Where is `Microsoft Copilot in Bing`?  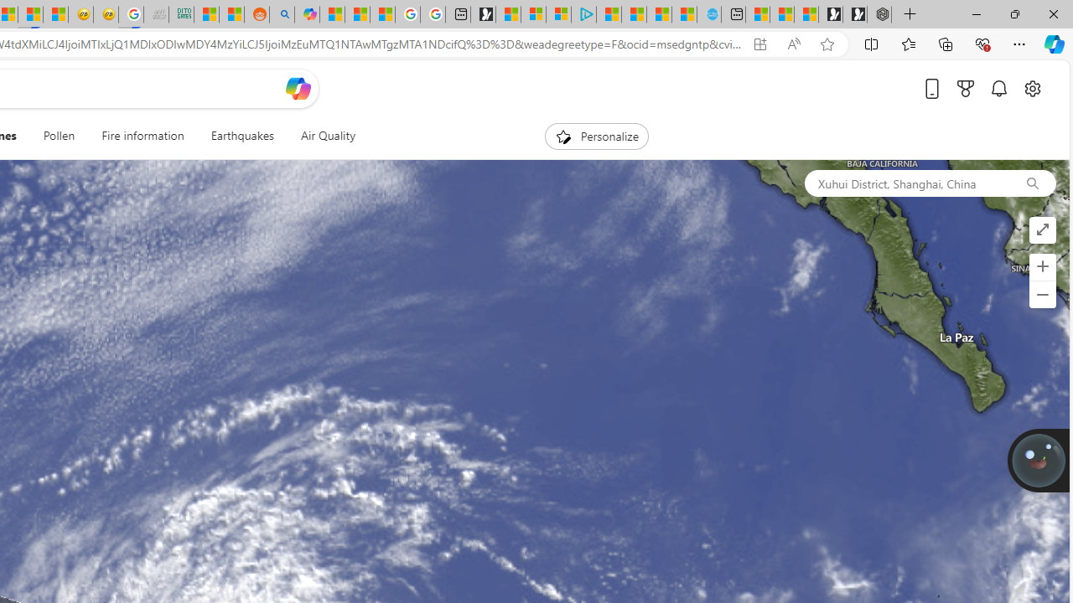
Microsoft Copilot in Bing is located at coordinates (307, 15).